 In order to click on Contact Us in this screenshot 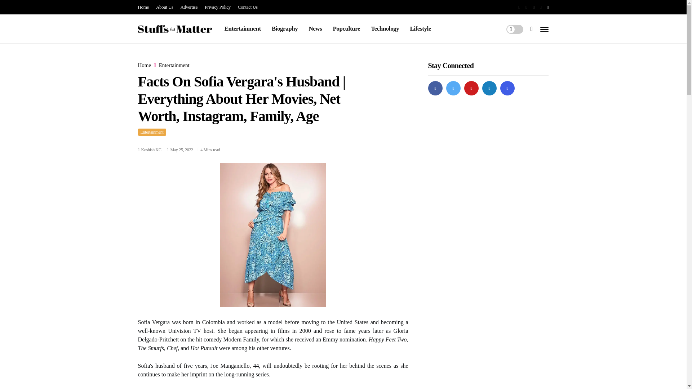, I will do `click(248, 7)`.